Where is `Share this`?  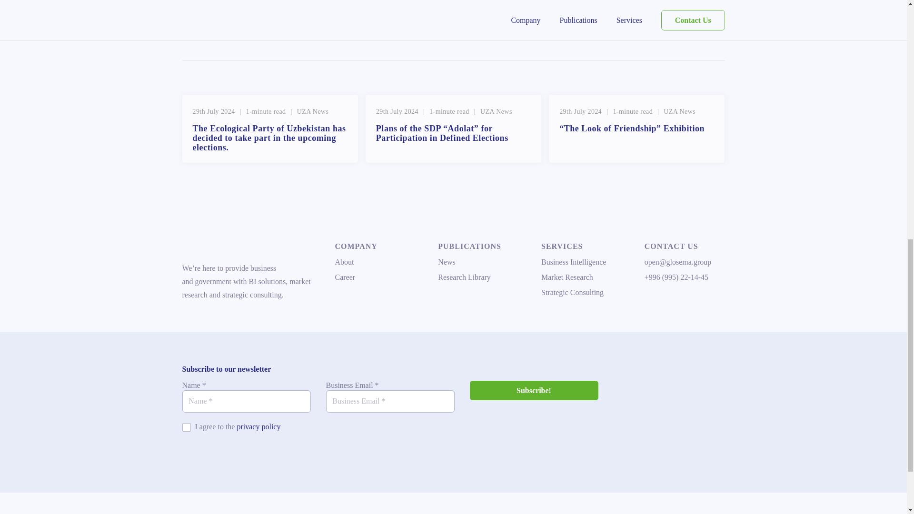
Share this is located at coordinates (248, 13).